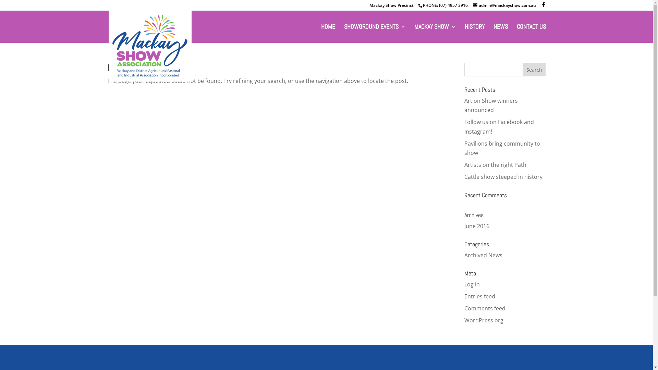 The image size is (658, 370). I want to click on Archived News, so click(483, 255).